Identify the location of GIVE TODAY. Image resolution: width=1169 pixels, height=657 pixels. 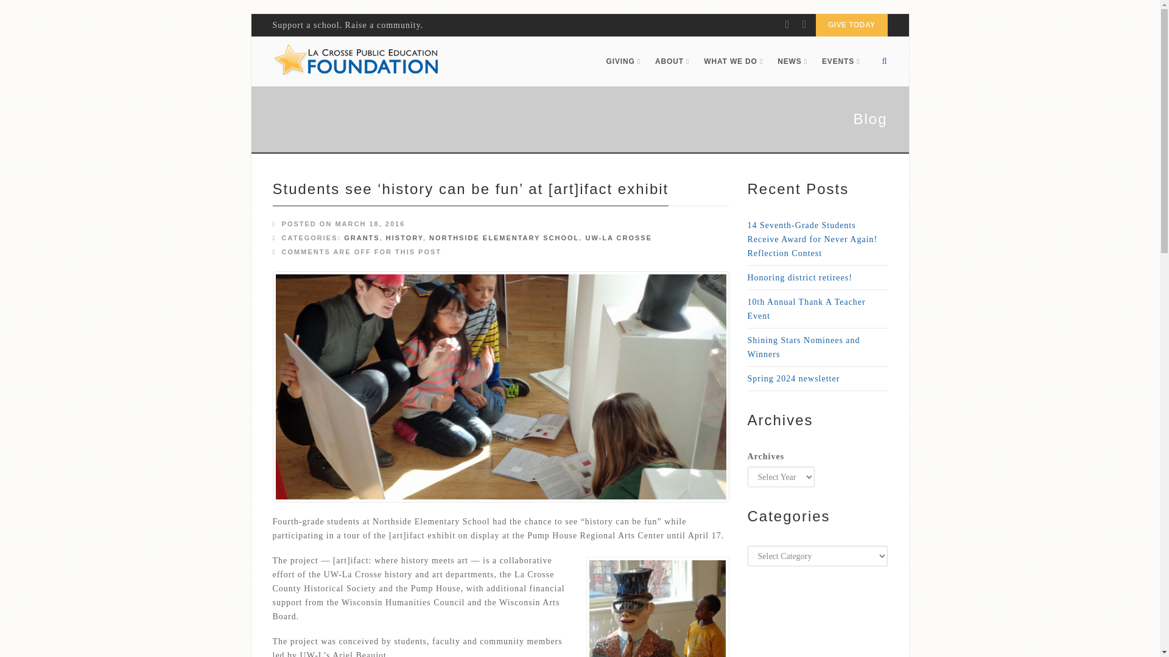
(851, 25).